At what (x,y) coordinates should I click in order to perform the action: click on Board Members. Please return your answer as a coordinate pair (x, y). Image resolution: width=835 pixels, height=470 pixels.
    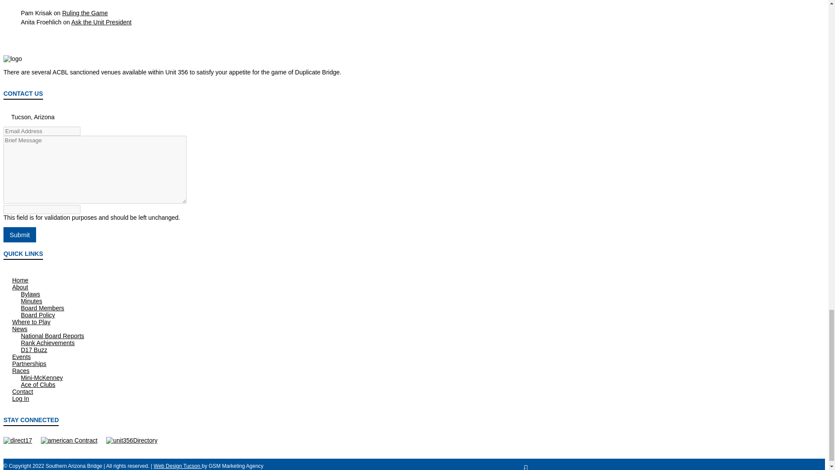
    Looking at the image, I should click on (43, 308).